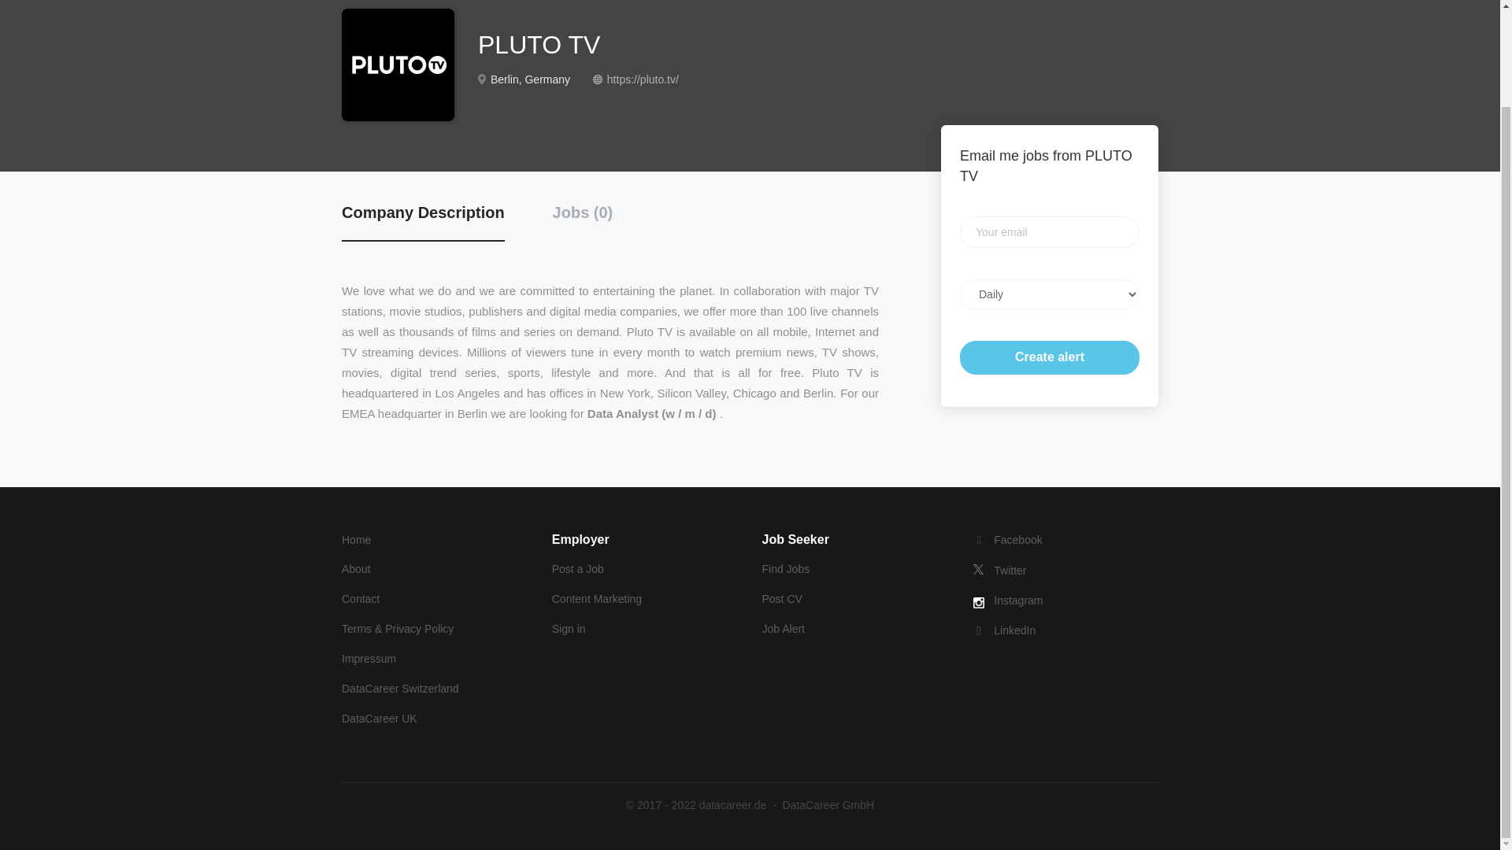 This screenshot has width=1512, height=850. I want to click on Create alert, so click(1050, 357).